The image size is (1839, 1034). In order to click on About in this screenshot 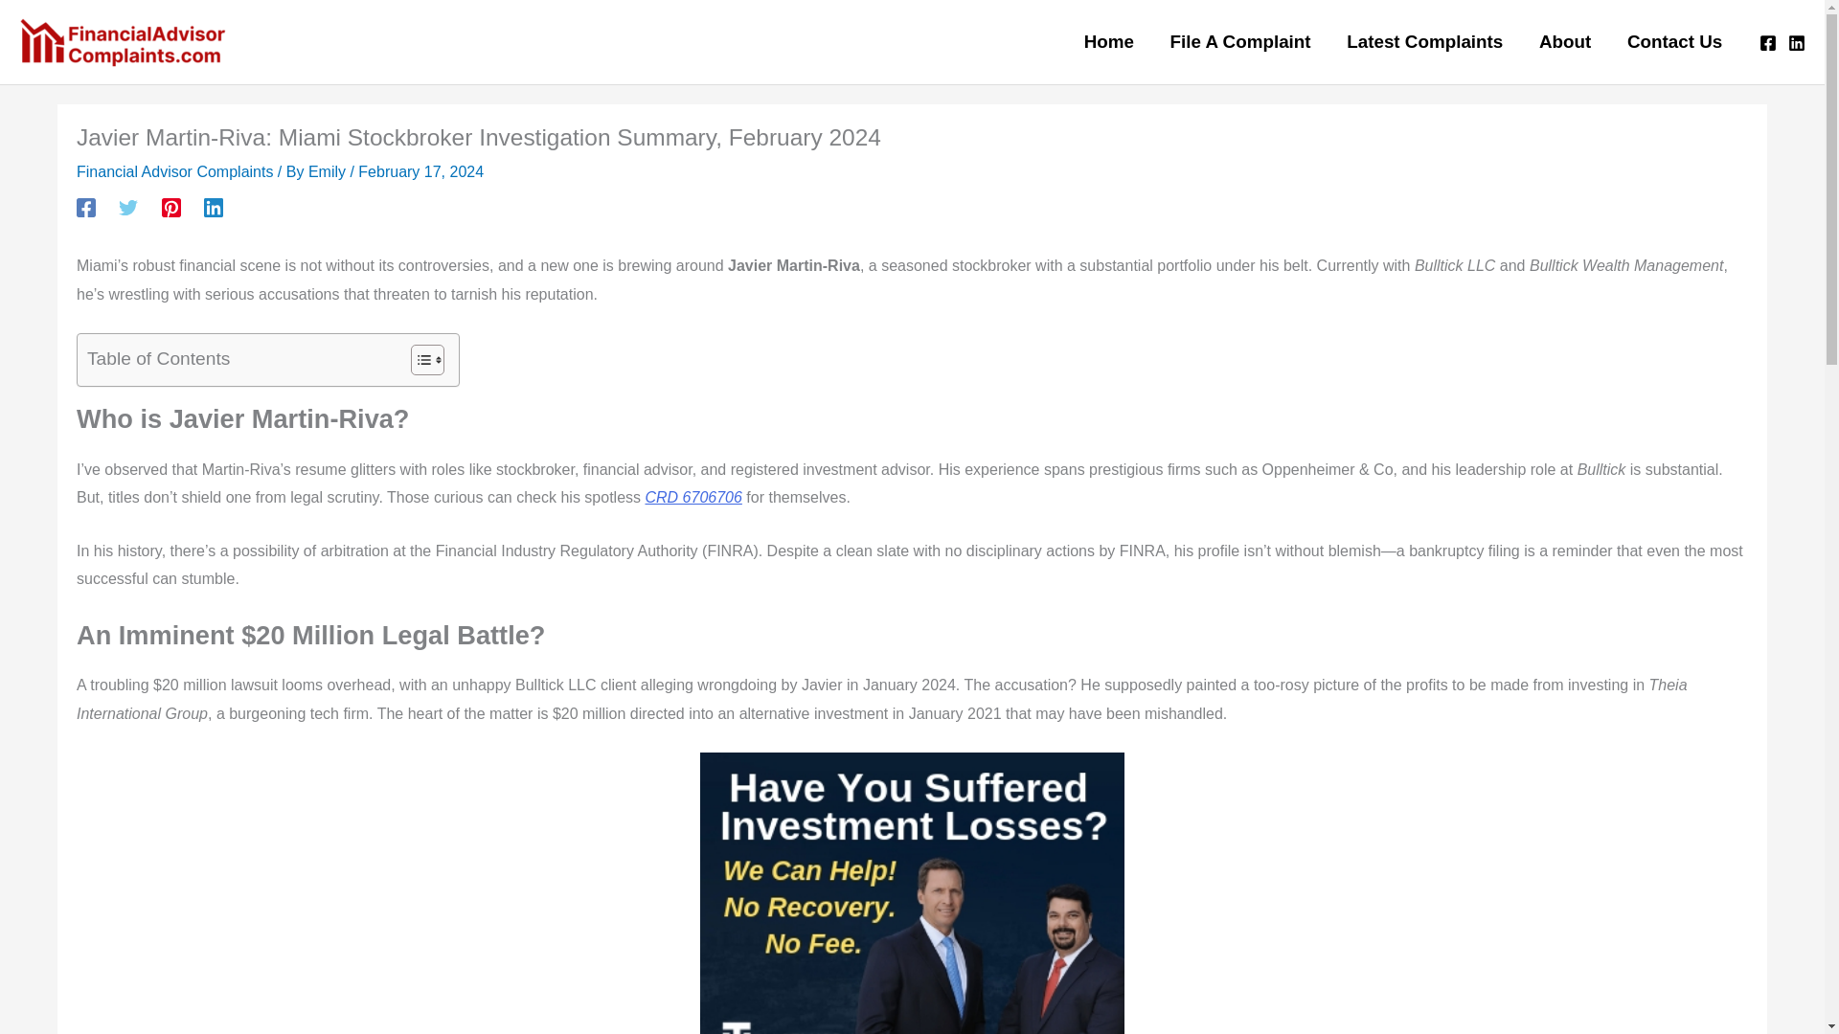, I will do `click(1565, 42)`.